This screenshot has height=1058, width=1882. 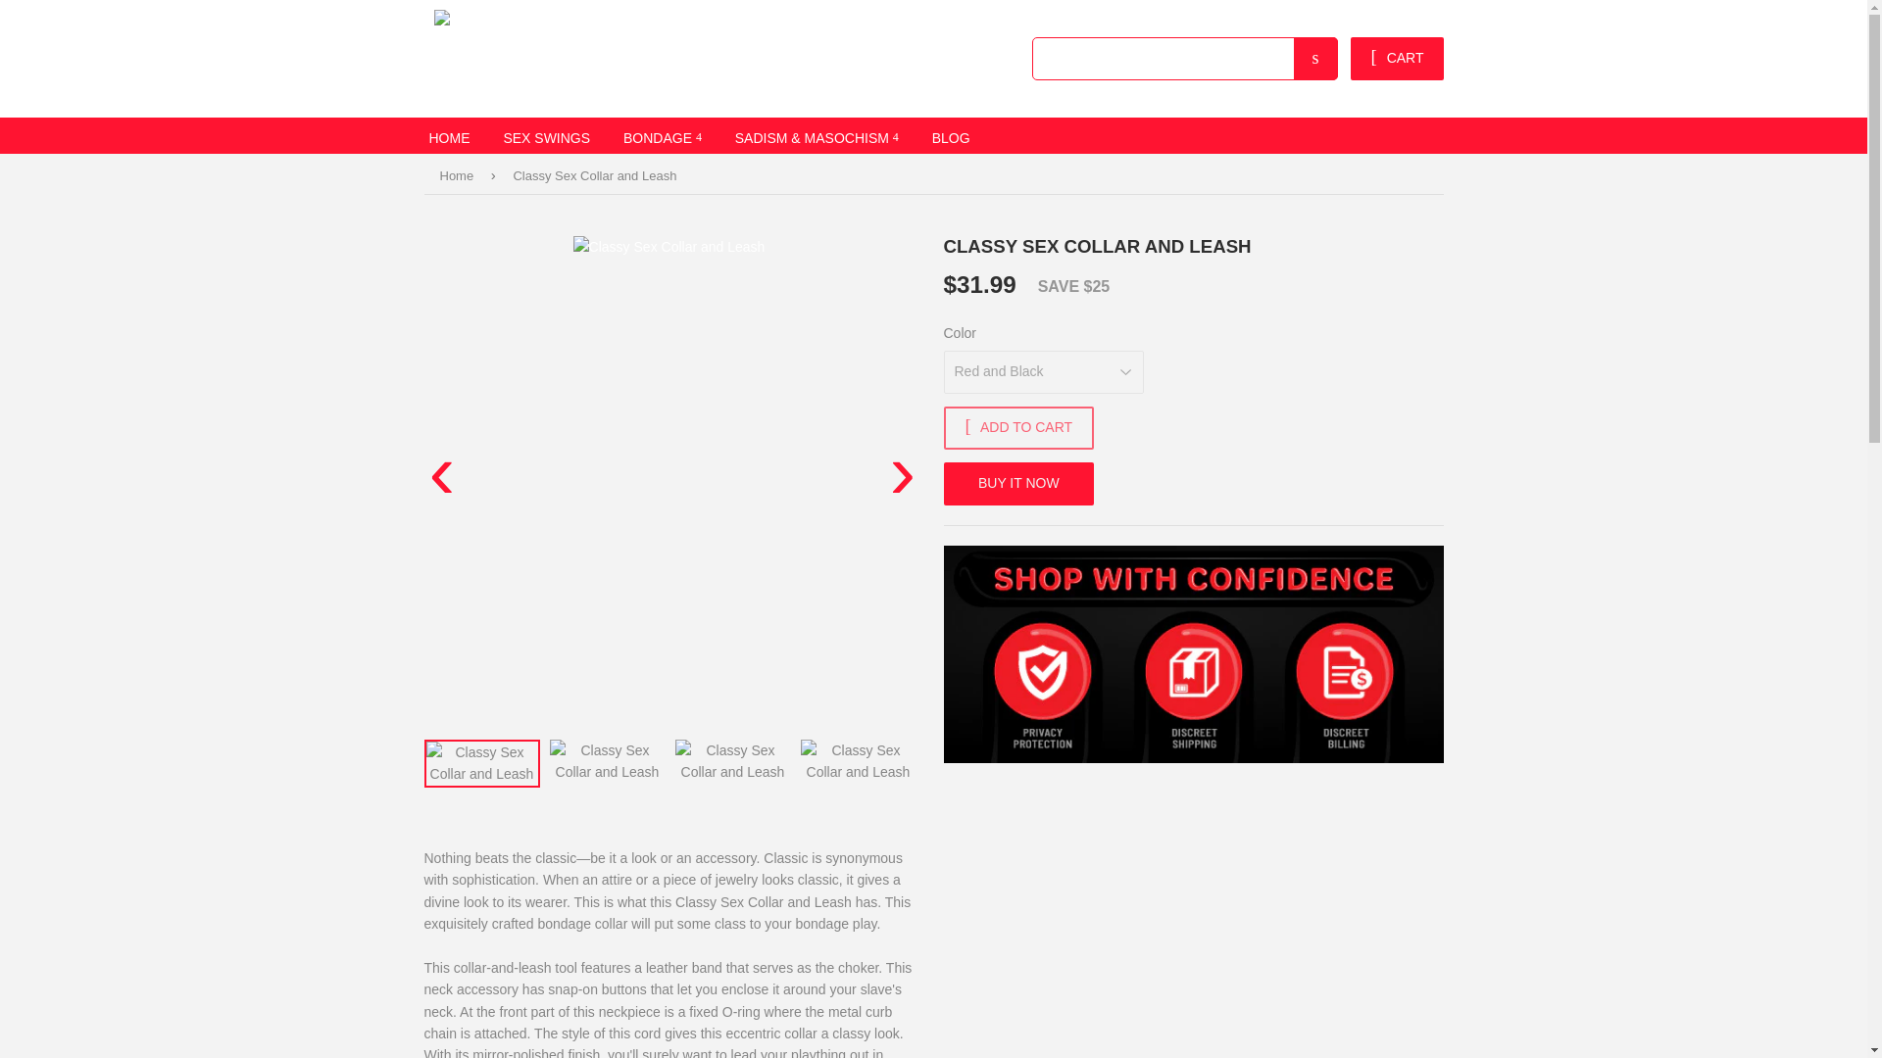 I want to click on SEX SWINGS, so click(x=545, y=135).